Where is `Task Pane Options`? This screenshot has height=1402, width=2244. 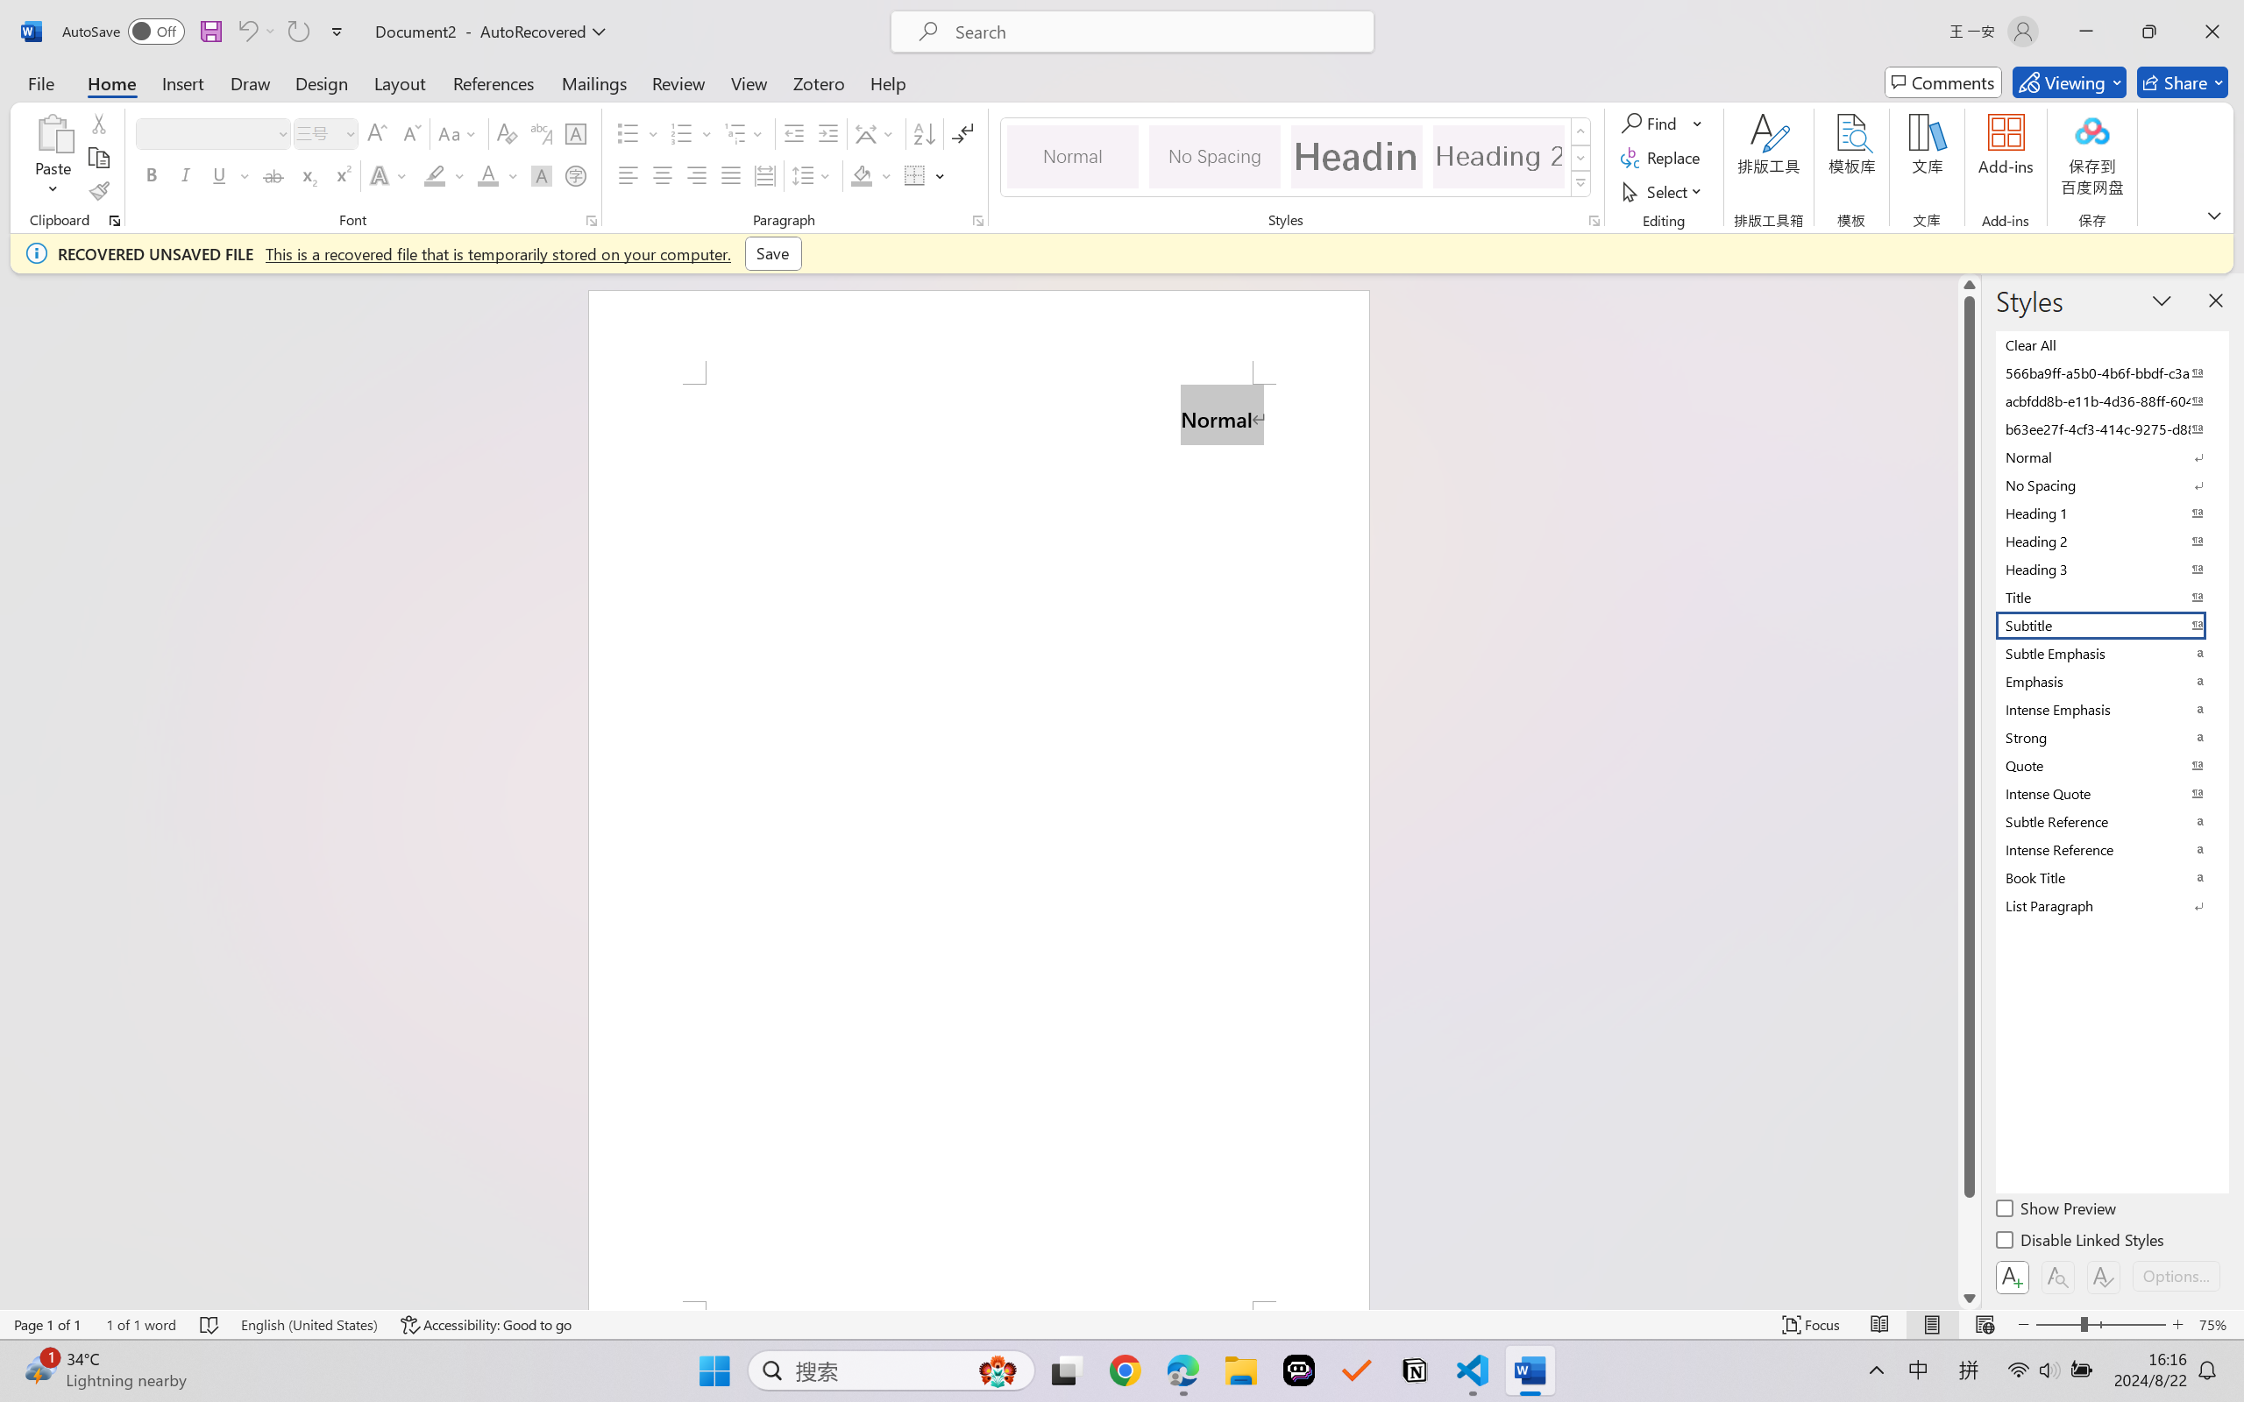
Task Pane Options is located at coordinates (2162, 300).